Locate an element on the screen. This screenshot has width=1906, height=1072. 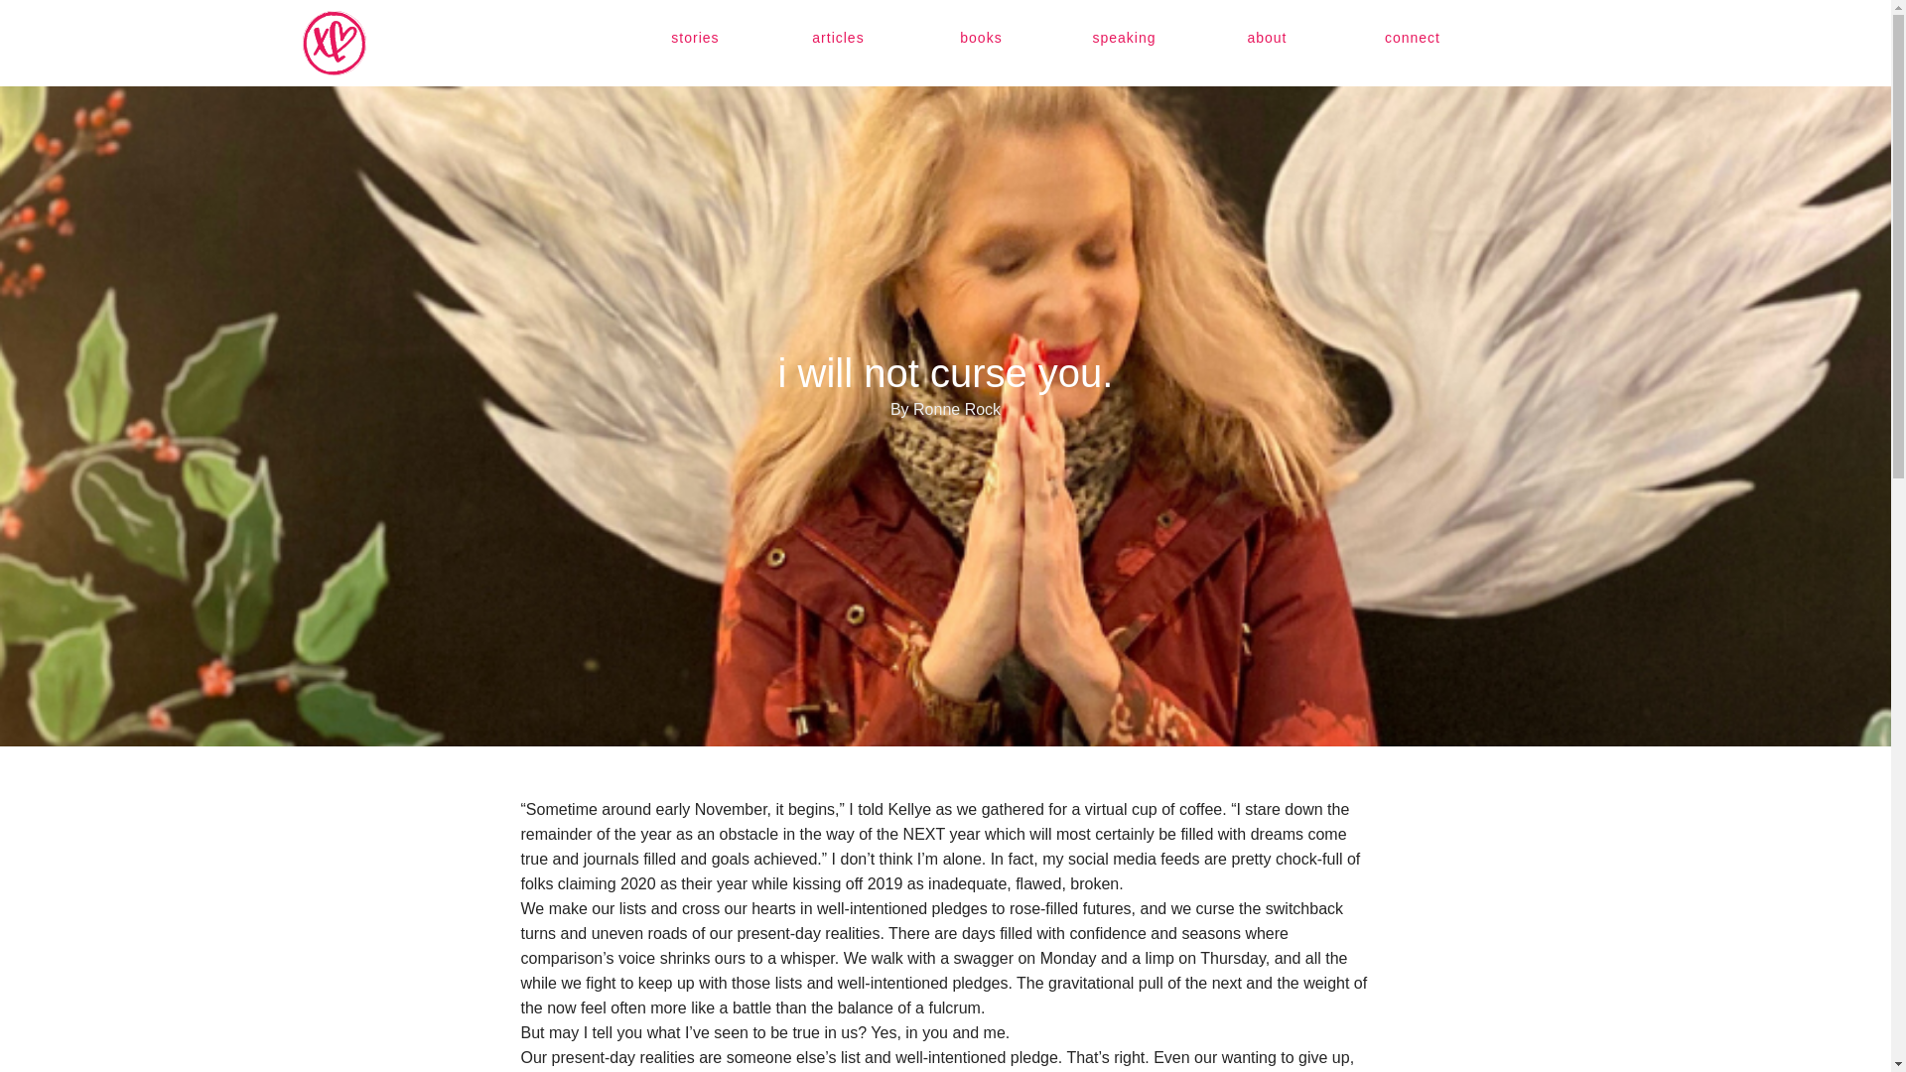
Subscribe is located at coordinates (47, 18).